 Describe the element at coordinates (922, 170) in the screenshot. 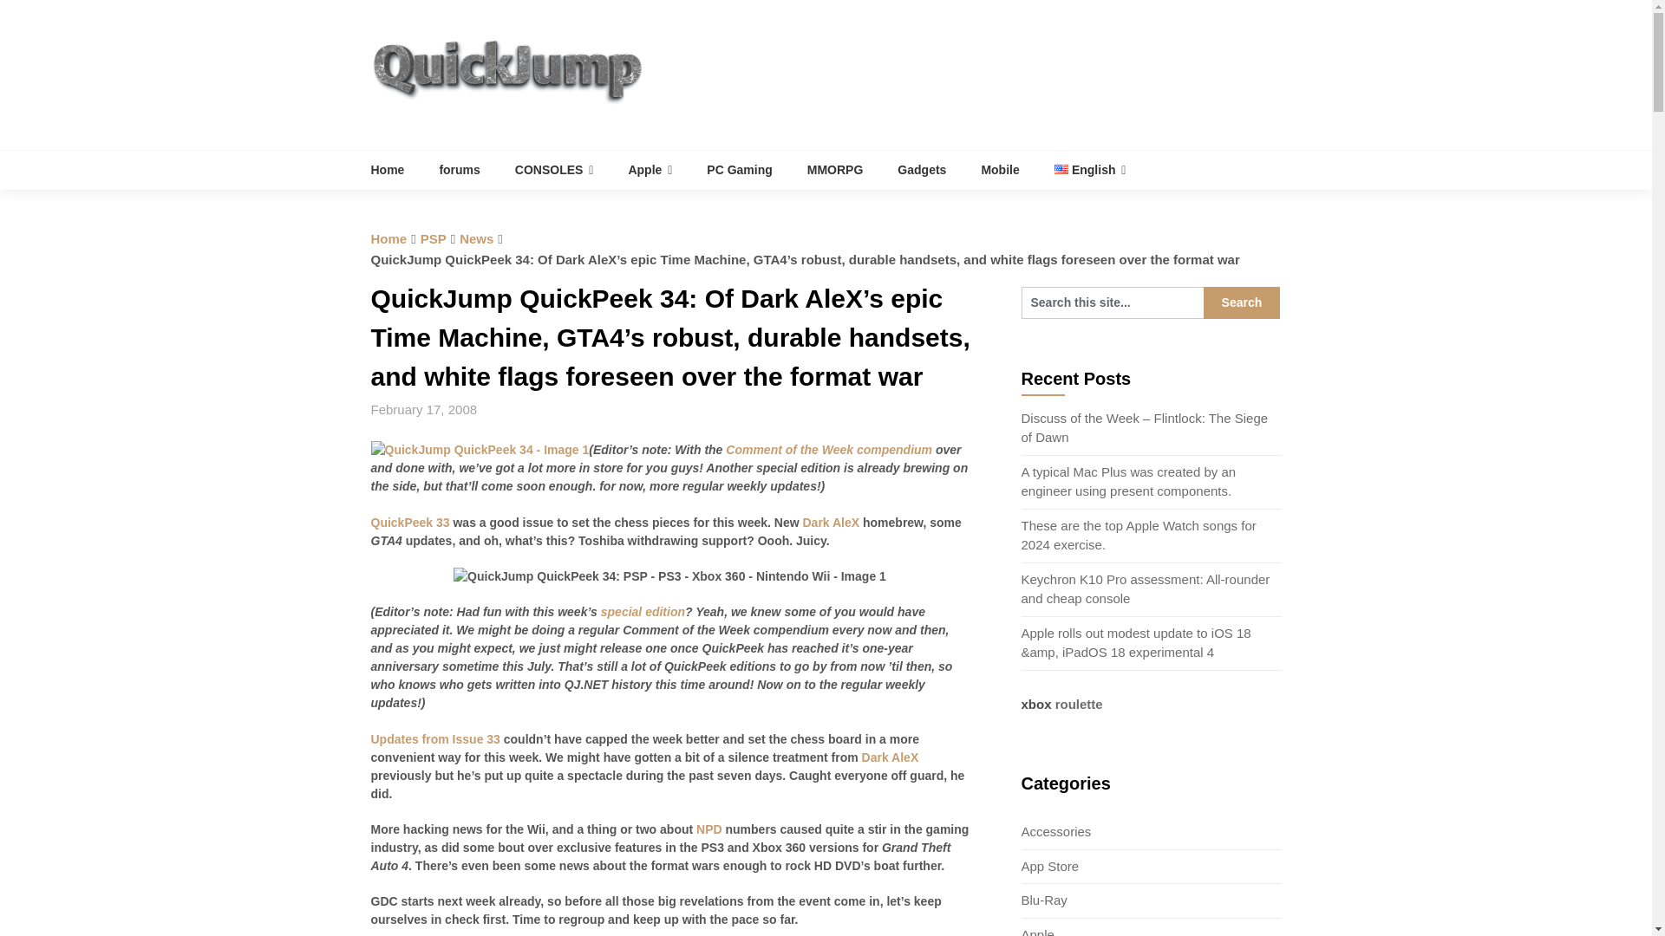

I see `Gadgets` at that location.